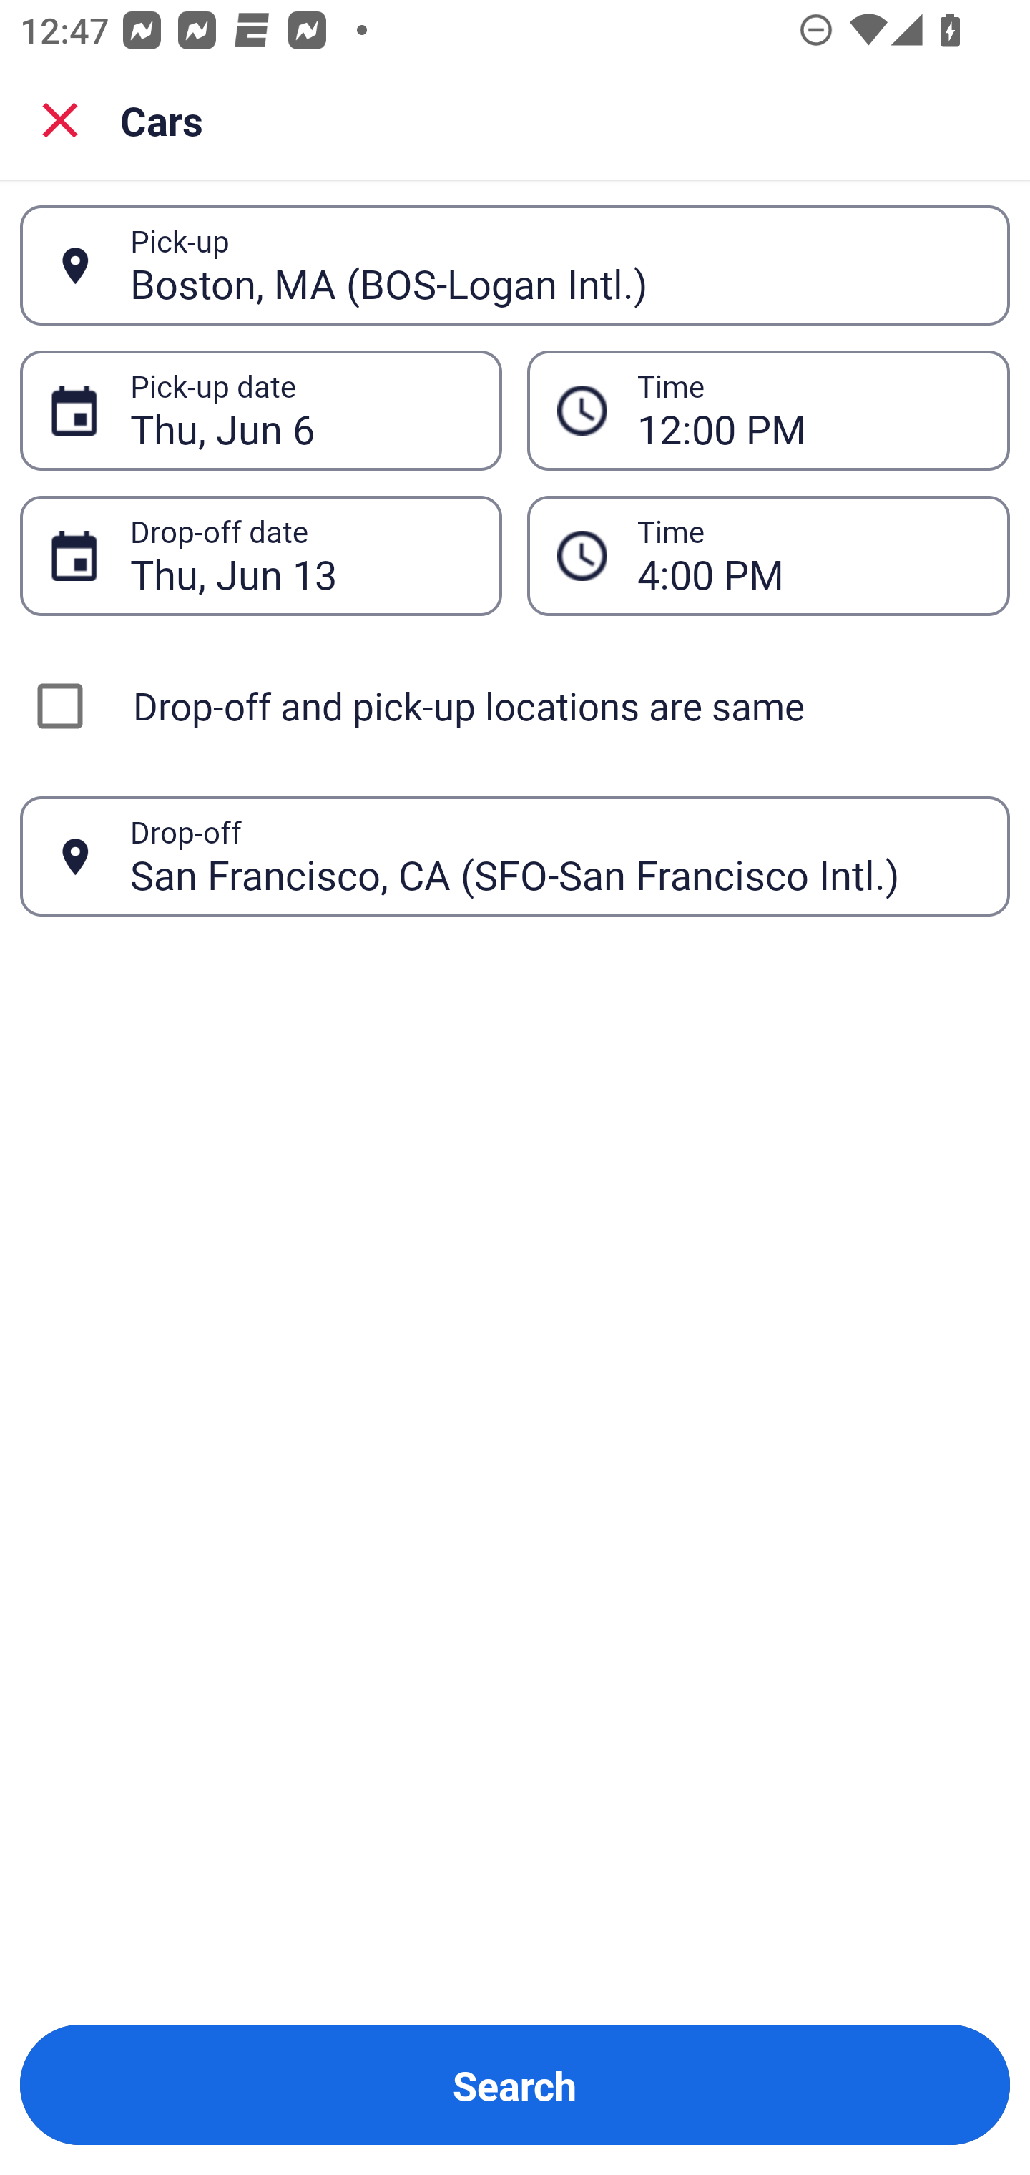 Image resolution: width=1030 pixels, height=2175 pixels. Describe the element at coordinates (768, 409) in the screenshot. I see `12:00 PM` at that location.